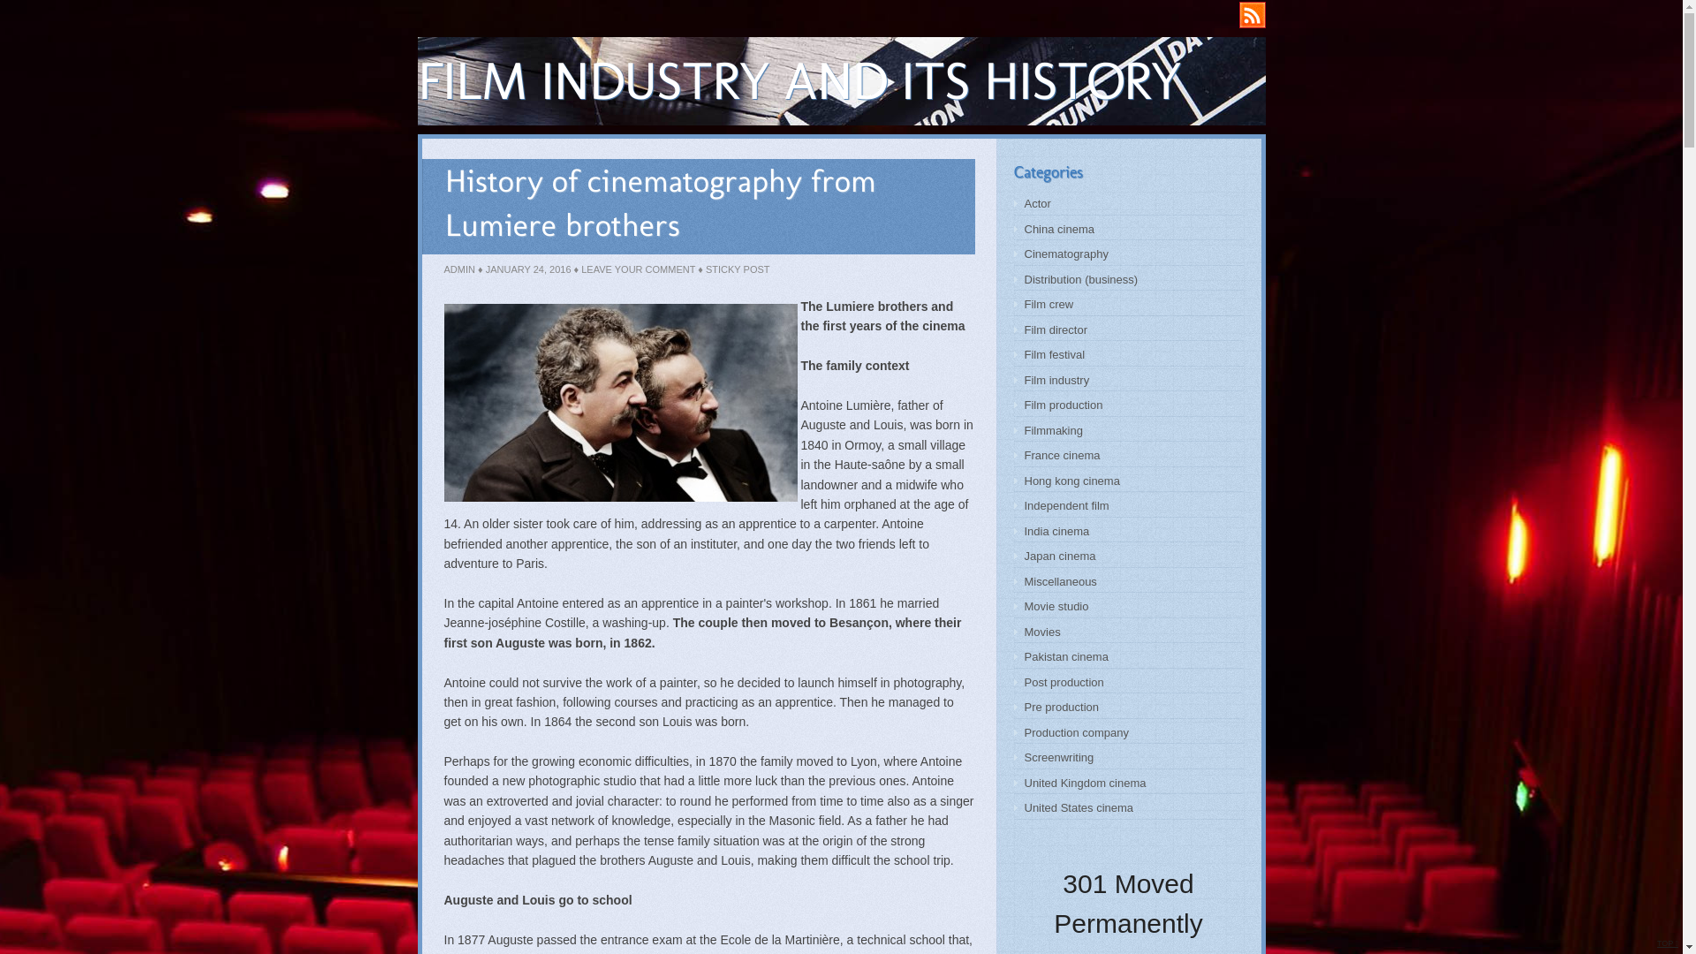 The width and height of the screenshot is (1696, 954). Describe the element at coordinates (1064, 405) in the screenshot. I see `Film production` at that location.